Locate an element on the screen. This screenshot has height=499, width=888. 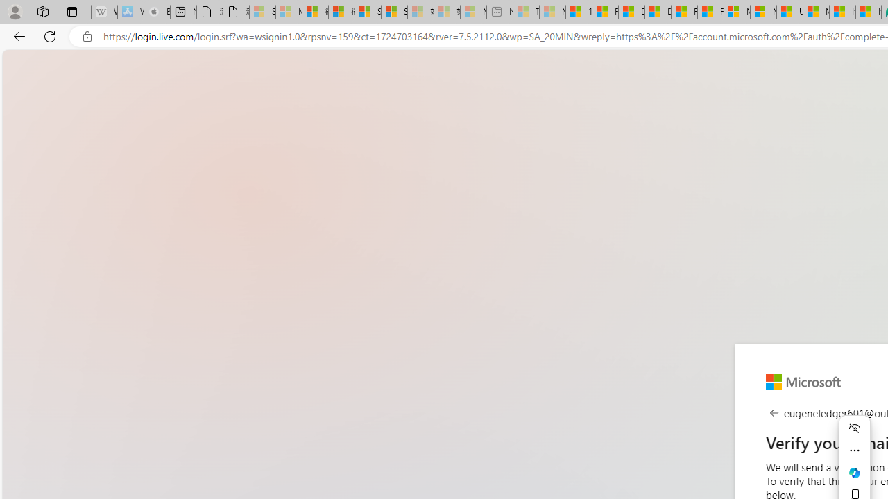
Hide menu is located at coordinates (855, 428).